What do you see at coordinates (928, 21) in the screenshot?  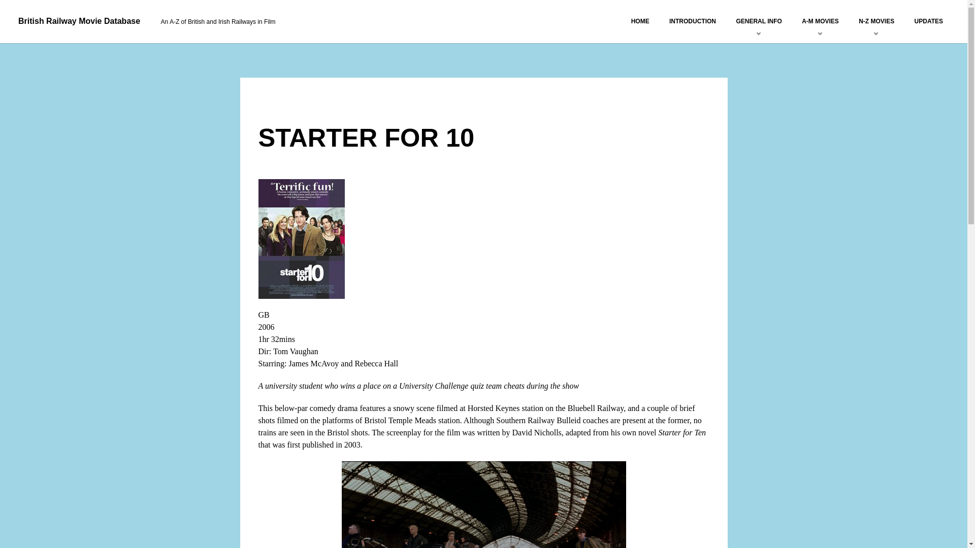 I see `UPDATES` at bounding box center [928, 21].